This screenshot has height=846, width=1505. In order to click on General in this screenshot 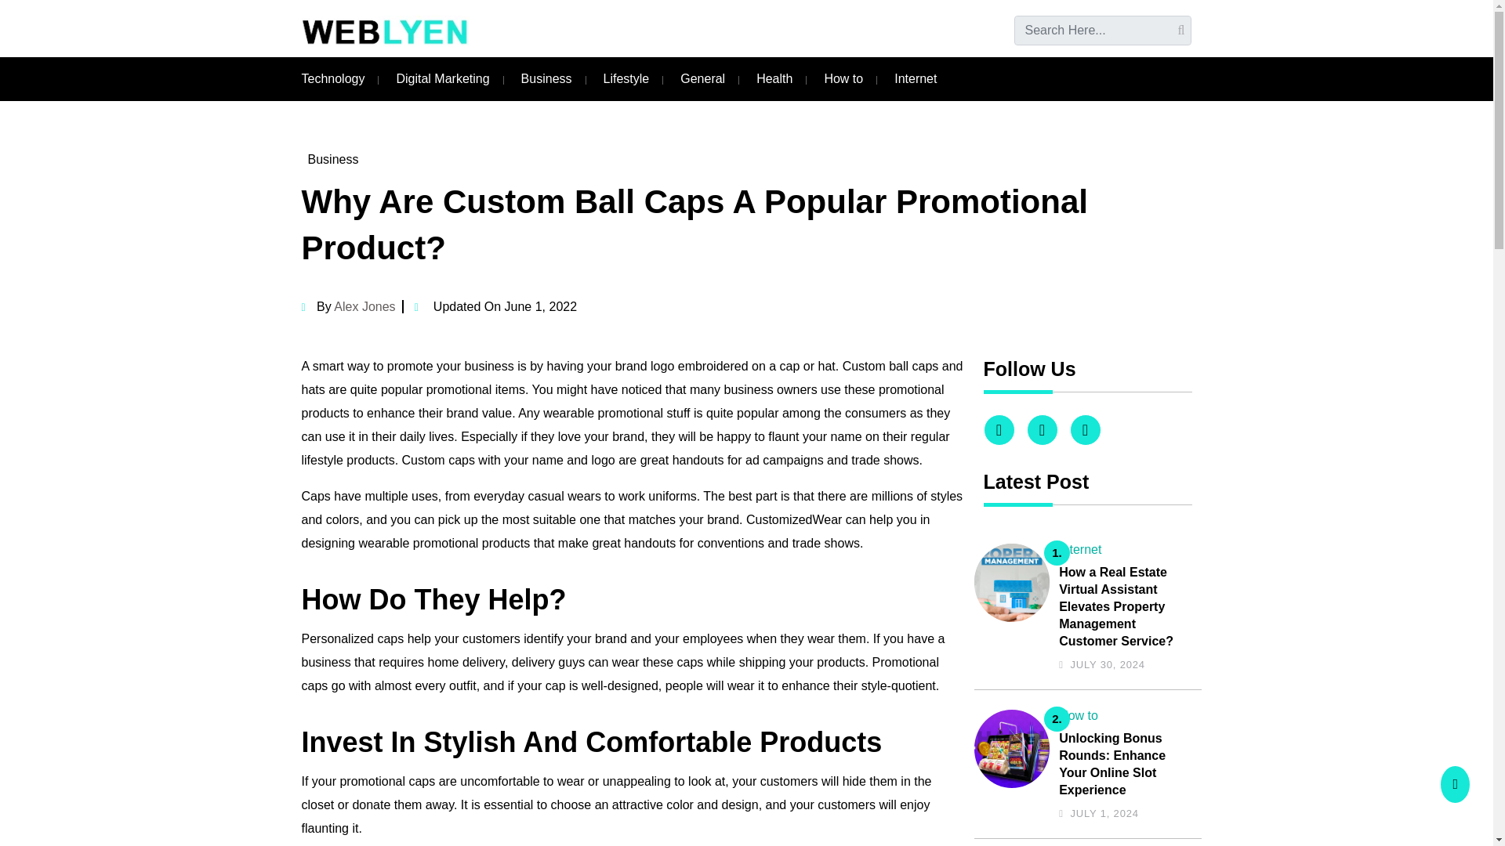, I will do `click(702, 78)`.